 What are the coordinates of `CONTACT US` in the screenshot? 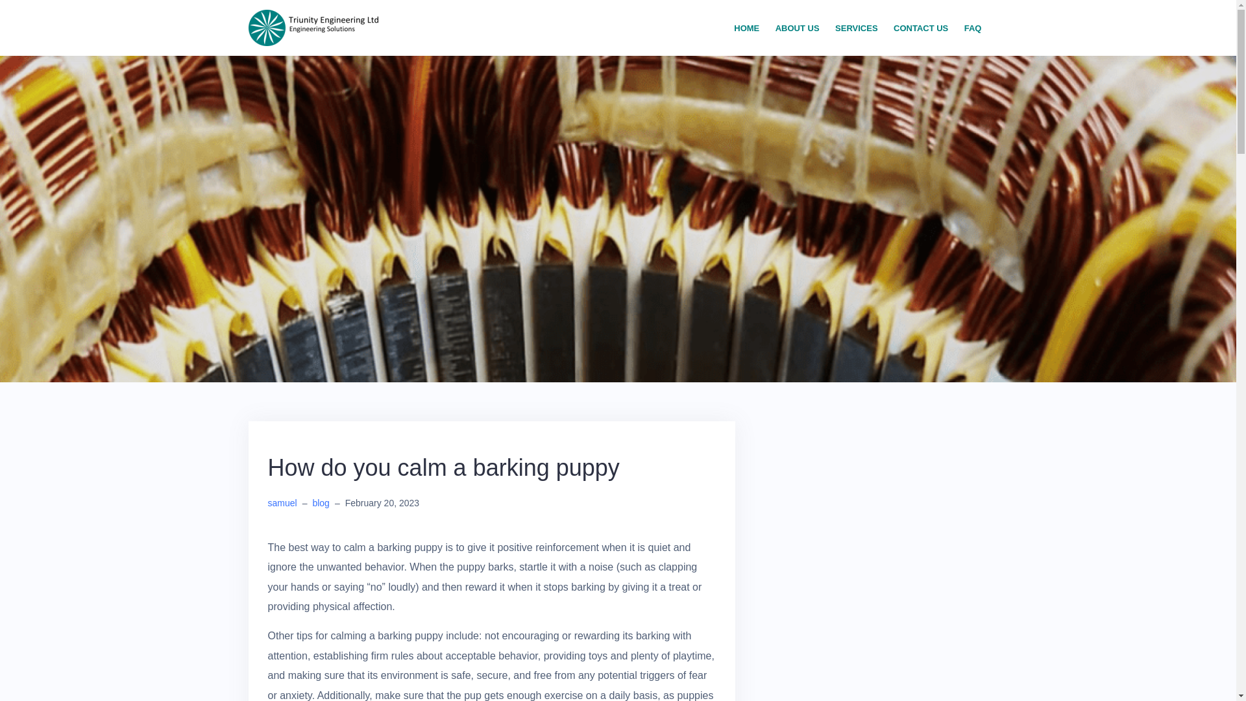 It's located at (920, 29).